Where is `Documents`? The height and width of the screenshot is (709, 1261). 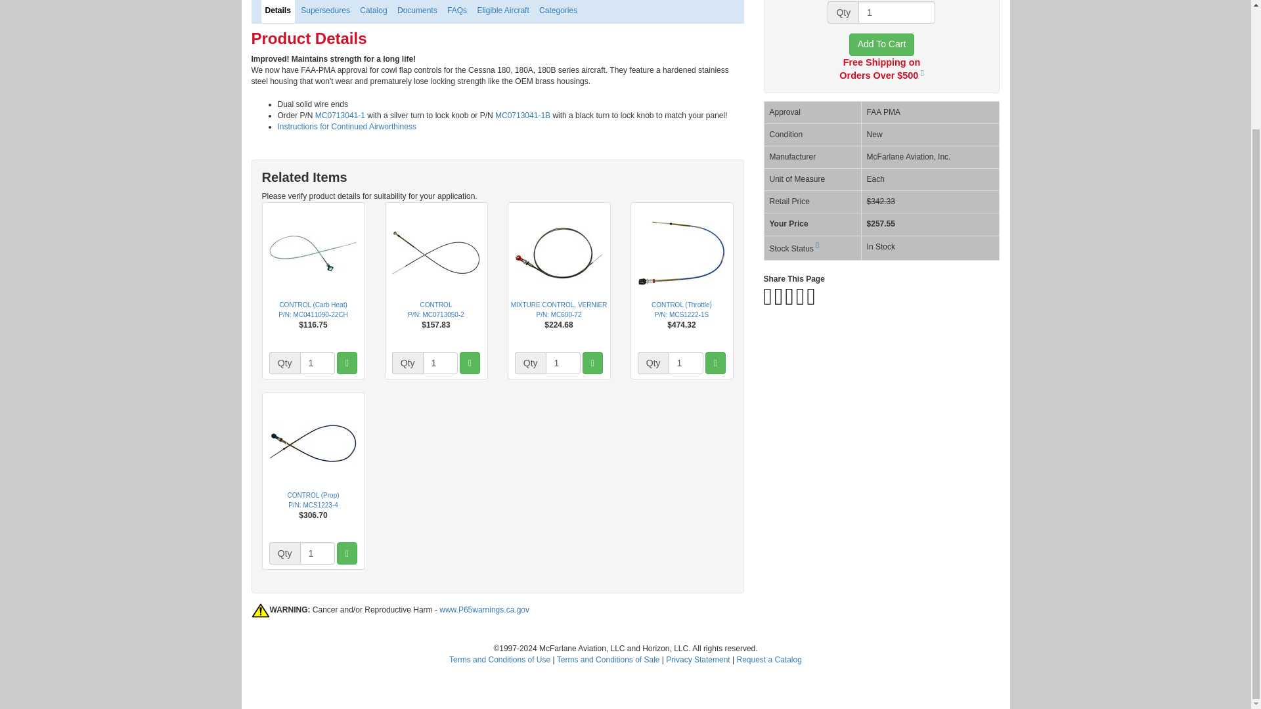
Documents is located at coordinates (418, 11).